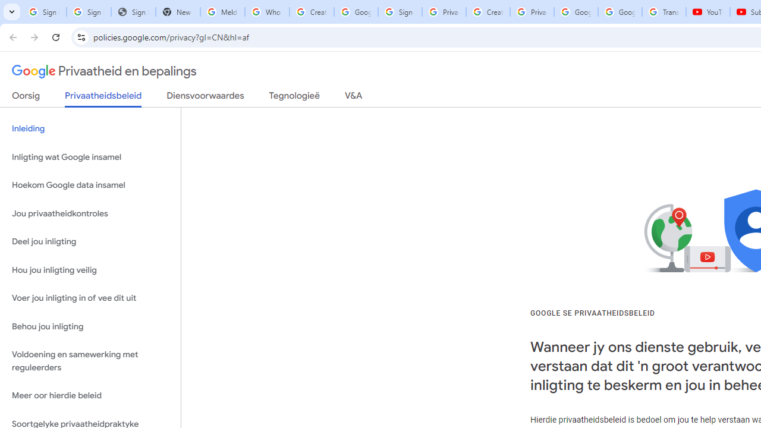  I want to click on Voer jou inligting in of vee dit uit, so click(90, 298).